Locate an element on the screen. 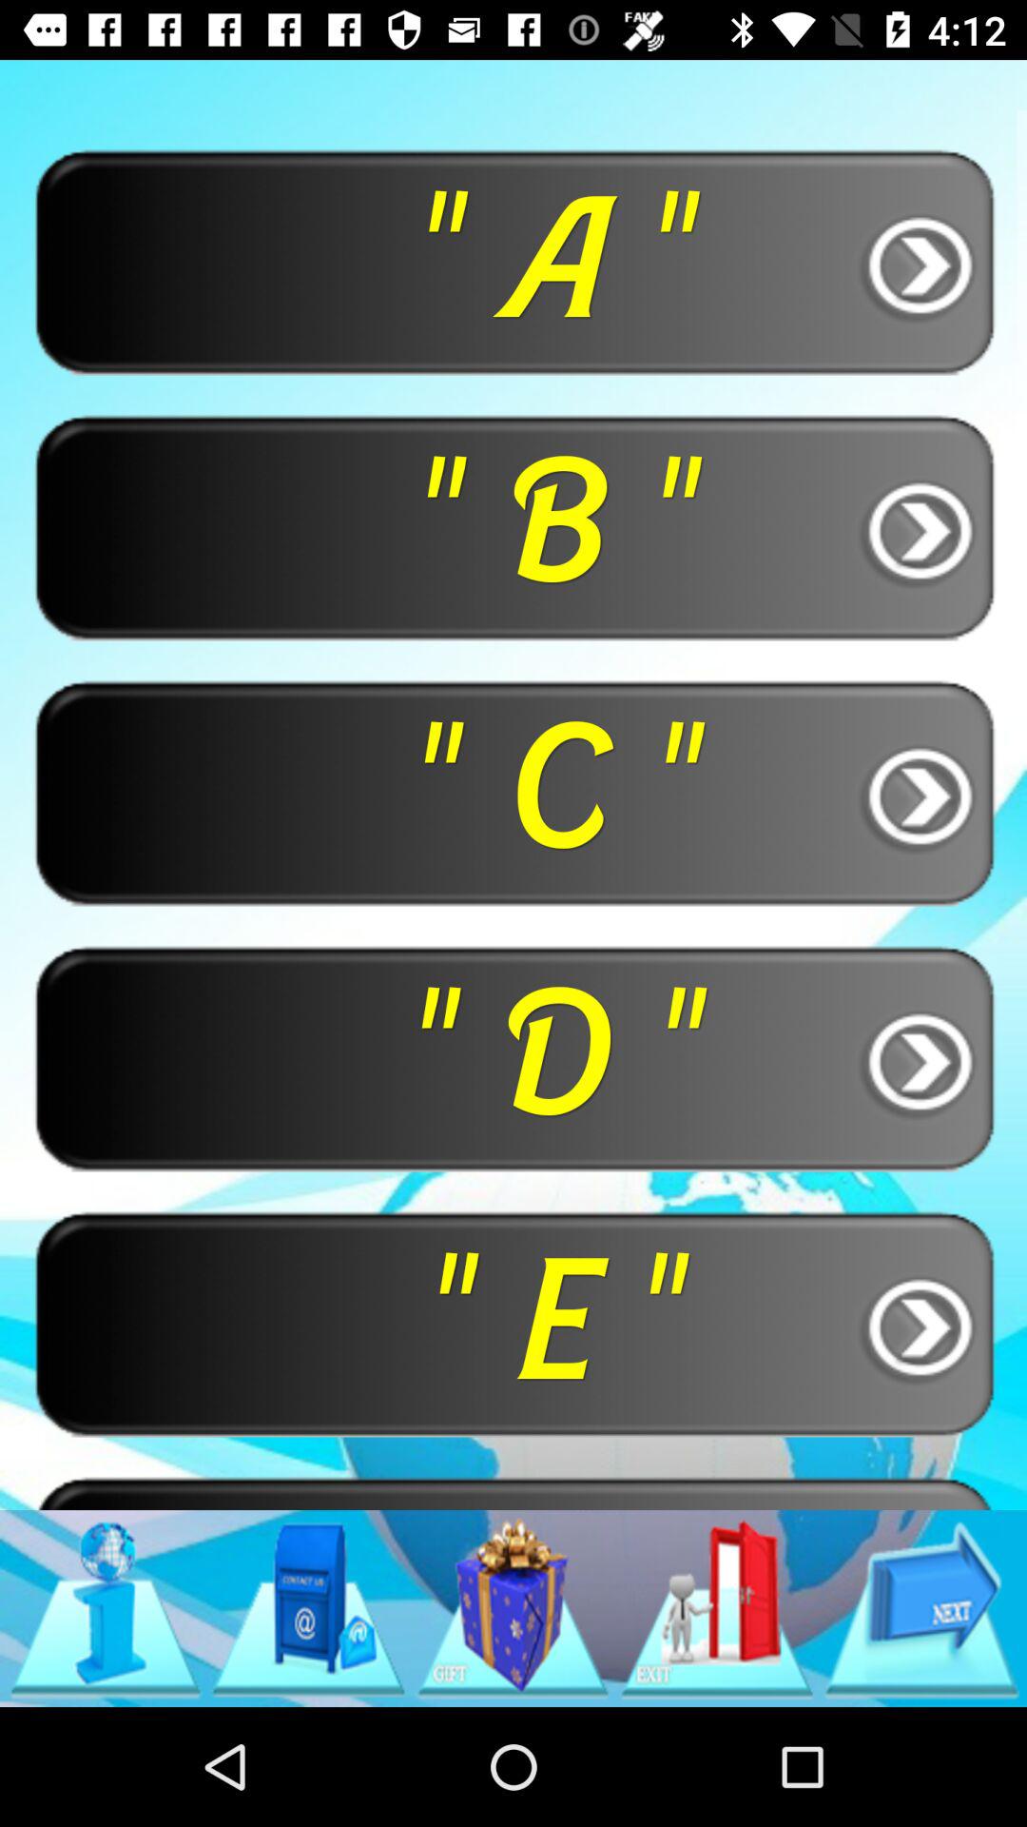  move forward is located at coordinates (921, 1608).